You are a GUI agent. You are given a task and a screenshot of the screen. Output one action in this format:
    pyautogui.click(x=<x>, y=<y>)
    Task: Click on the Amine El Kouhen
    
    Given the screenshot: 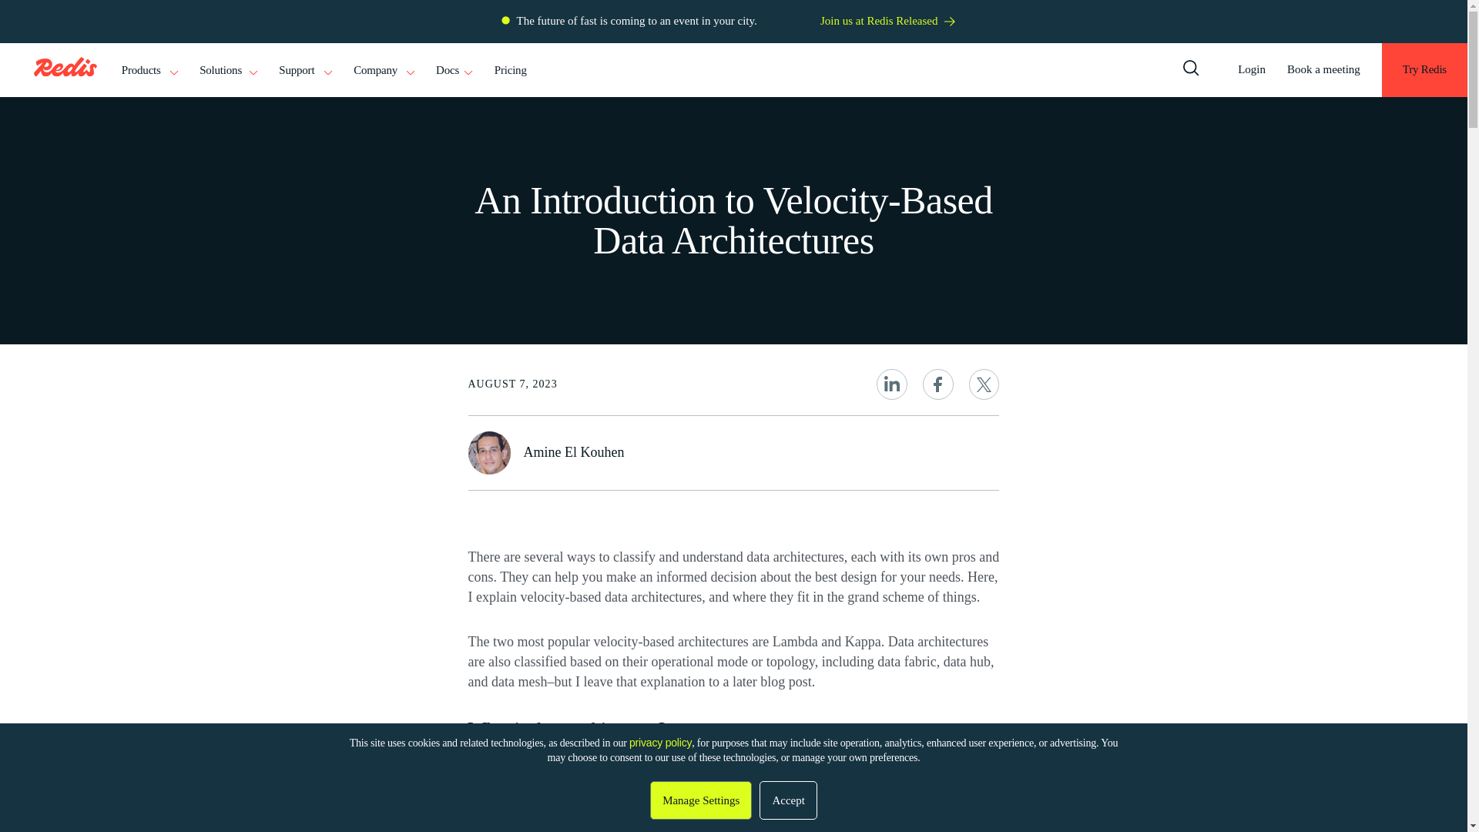 What is the action you would take?
    pyautogui.click(x=573, y=451)
    